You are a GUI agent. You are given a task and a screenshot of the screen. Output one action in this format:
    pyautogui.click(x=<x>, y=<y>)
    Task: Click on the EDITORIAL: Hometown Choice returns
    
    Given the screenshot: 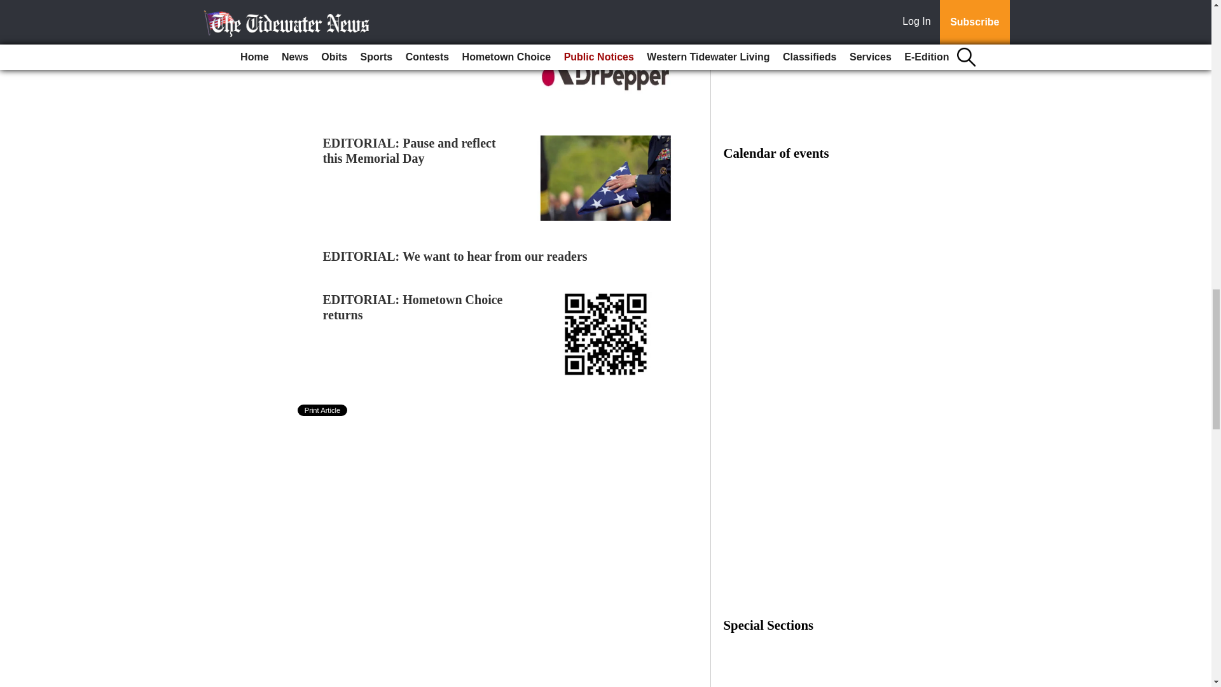 What is the action you would take?
    pyautogui.click(x=413, y=307)
    